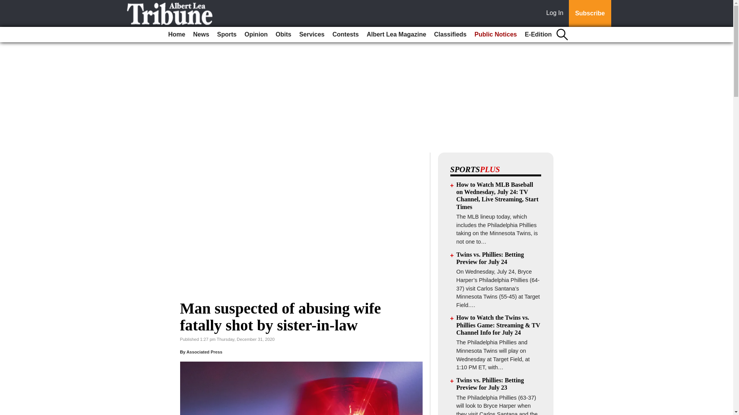 This screenshot has width=739, height=415. What do you see at coordinates (201, 35) in the screenshot?
I see `News` at bounding box center [201, 35].